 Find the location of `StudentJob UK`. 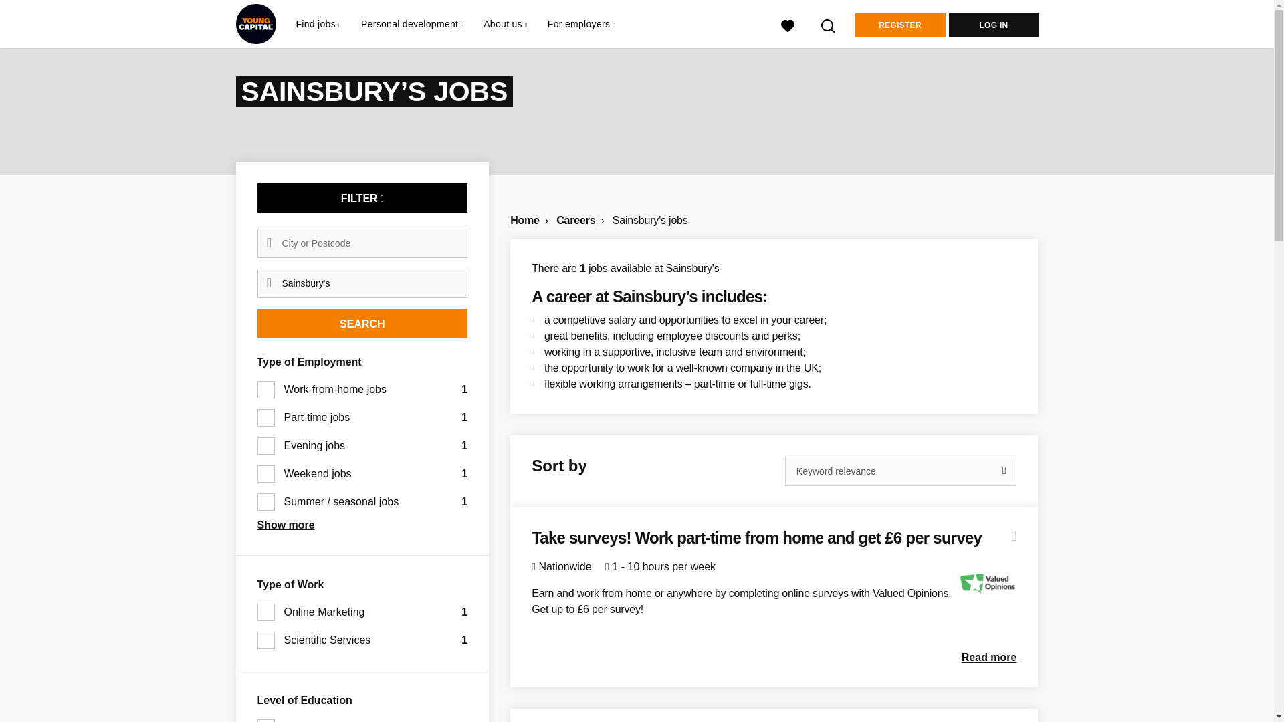

StudentJob UK is located at coordinates (255, 24).